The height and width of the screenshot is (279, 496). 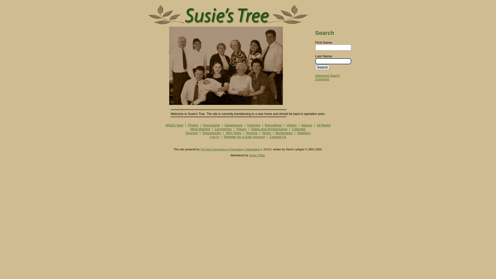 What do you see at coordinates (244, 137) in the screenshot?
I see `Register for a User Account` at bounding box center [244, 137].